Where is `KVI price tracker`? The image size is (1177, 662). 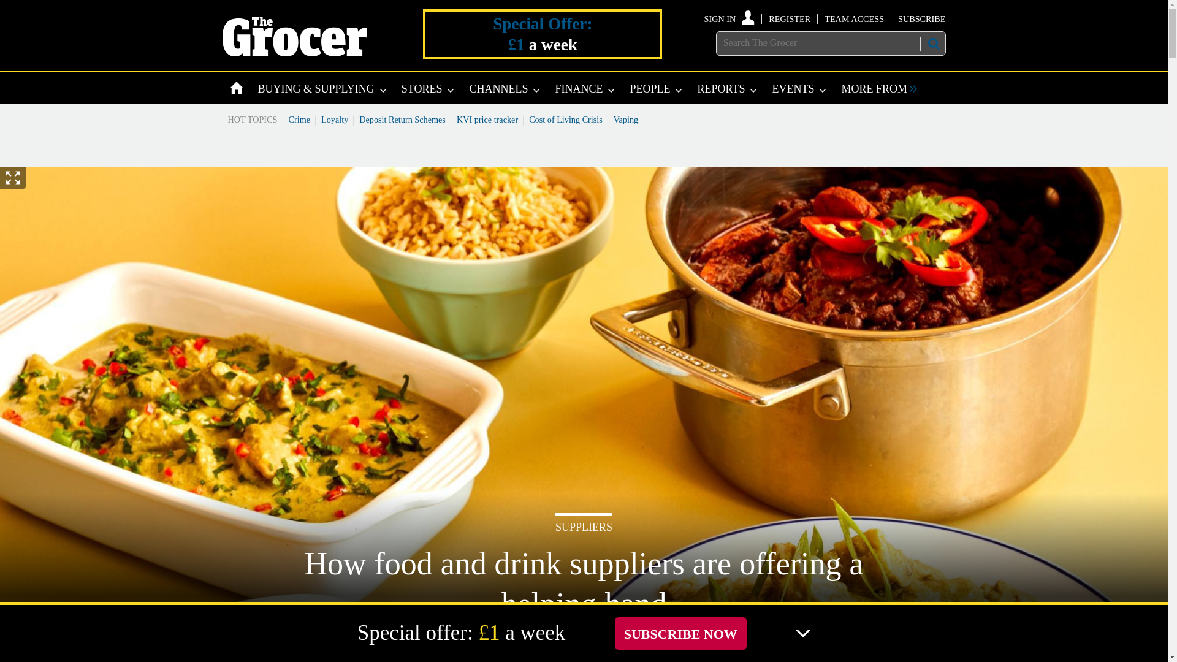 KVI price tracker is located at coordinates (487, 119).